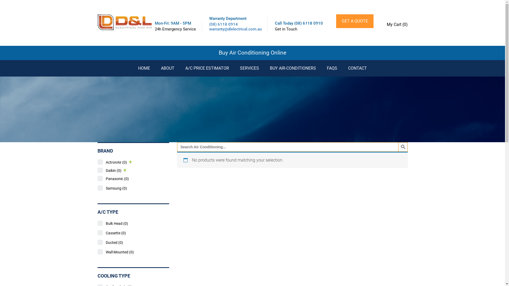  I want to click on BUY AIR-CONDITIONERS, so click(293, 68).